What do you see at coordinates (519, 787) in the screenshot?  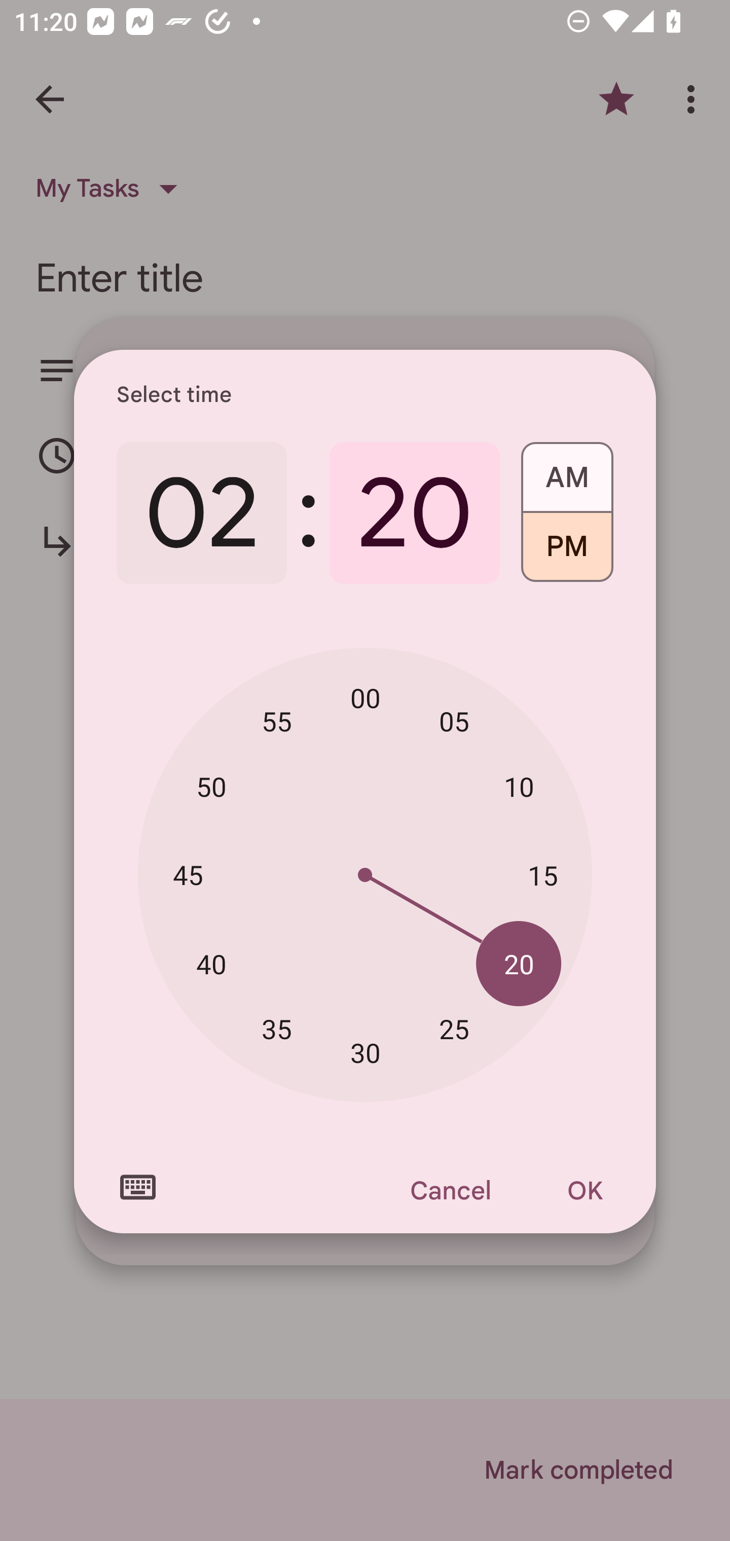 I see `10 10 minutes` at bounding box center [519, 787].